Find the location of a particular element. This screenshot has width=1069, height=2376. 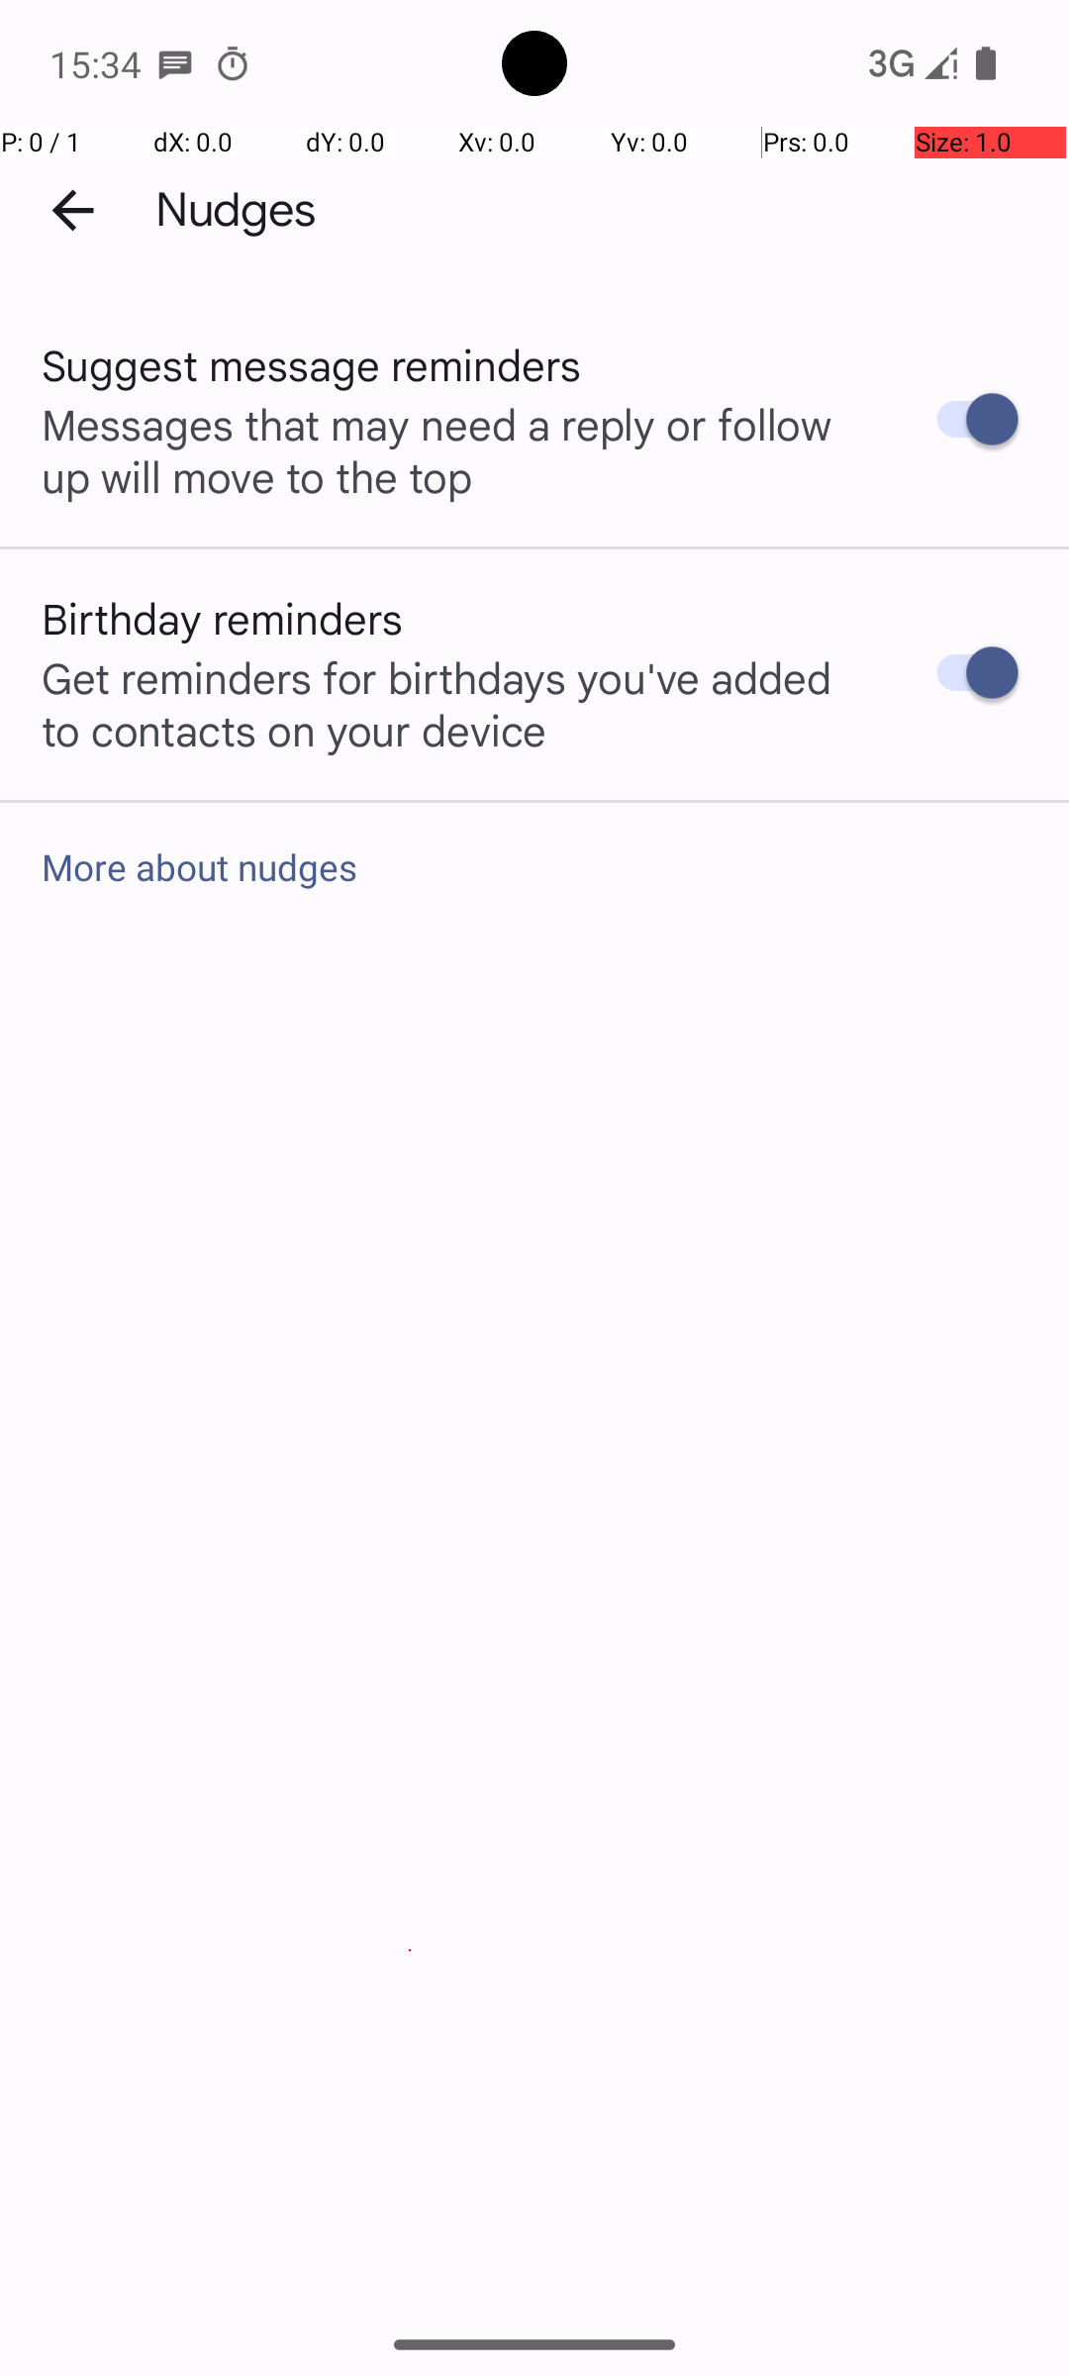

Get reminders for birthdays you've added to contacts on your device is located at coordinates (453, 703).